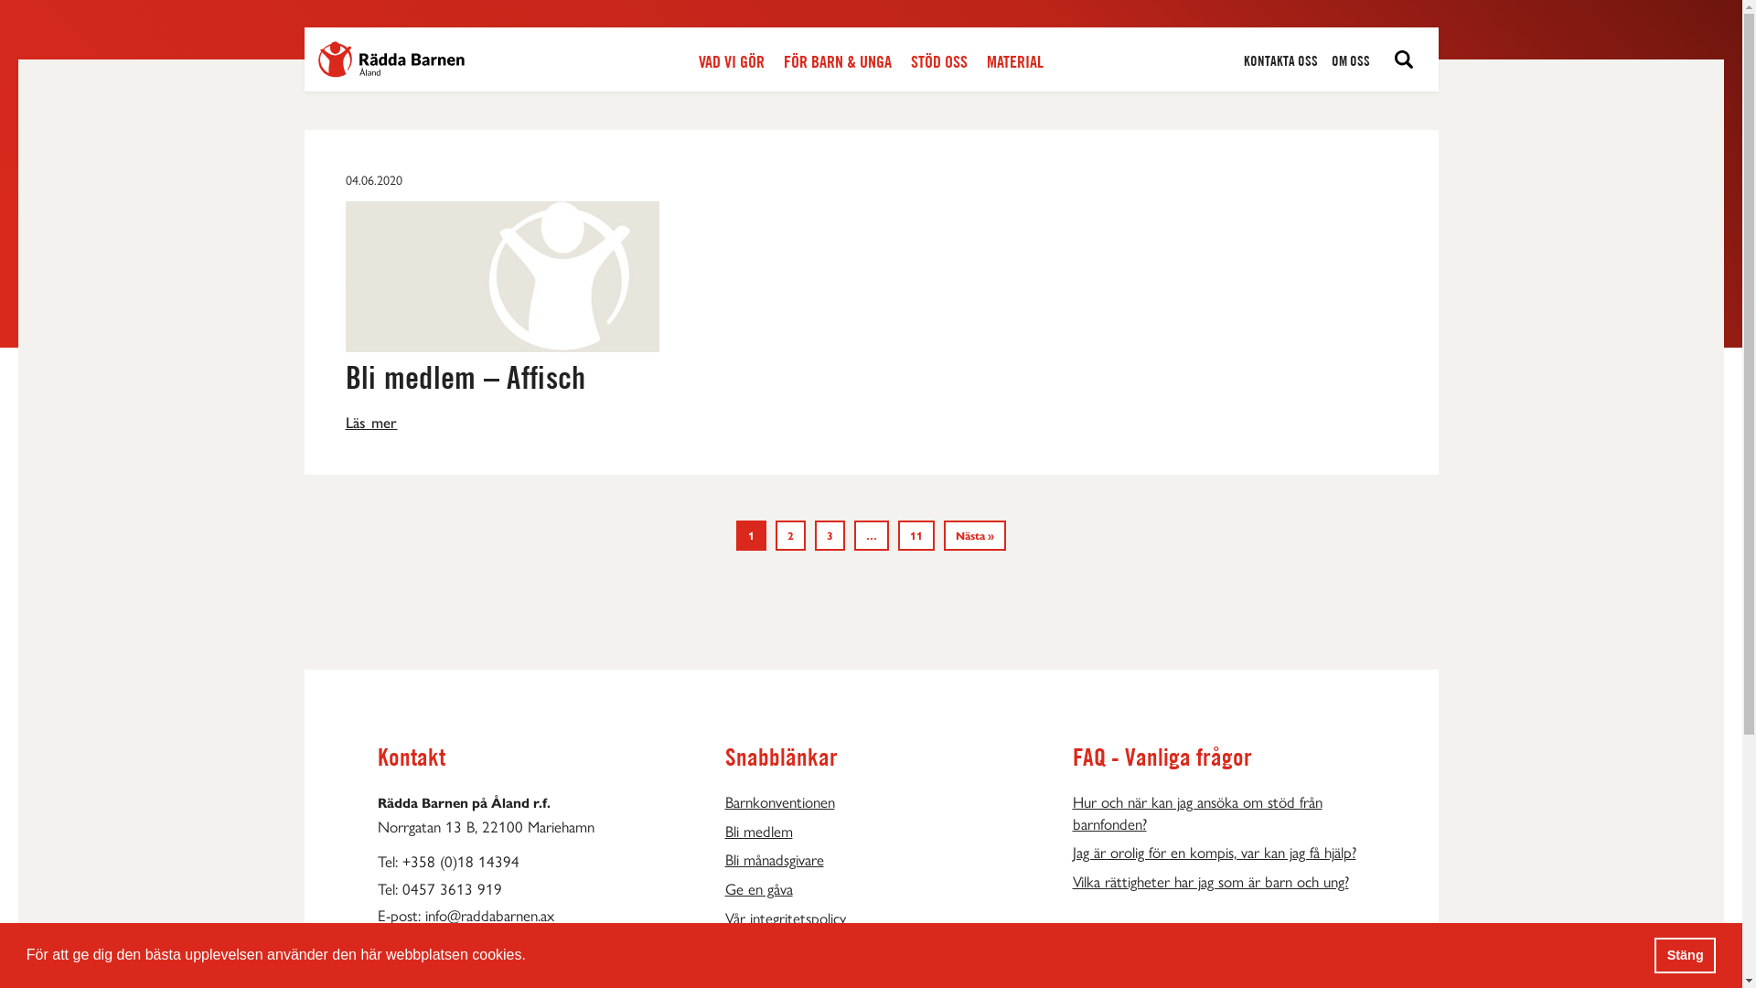 The height and width of the screenshot is (988, 1756). What do you see at coordinates (1280, 61) in the screenshot?
I see `KONTAKTA OSS` at bounding box center [1280, 61].